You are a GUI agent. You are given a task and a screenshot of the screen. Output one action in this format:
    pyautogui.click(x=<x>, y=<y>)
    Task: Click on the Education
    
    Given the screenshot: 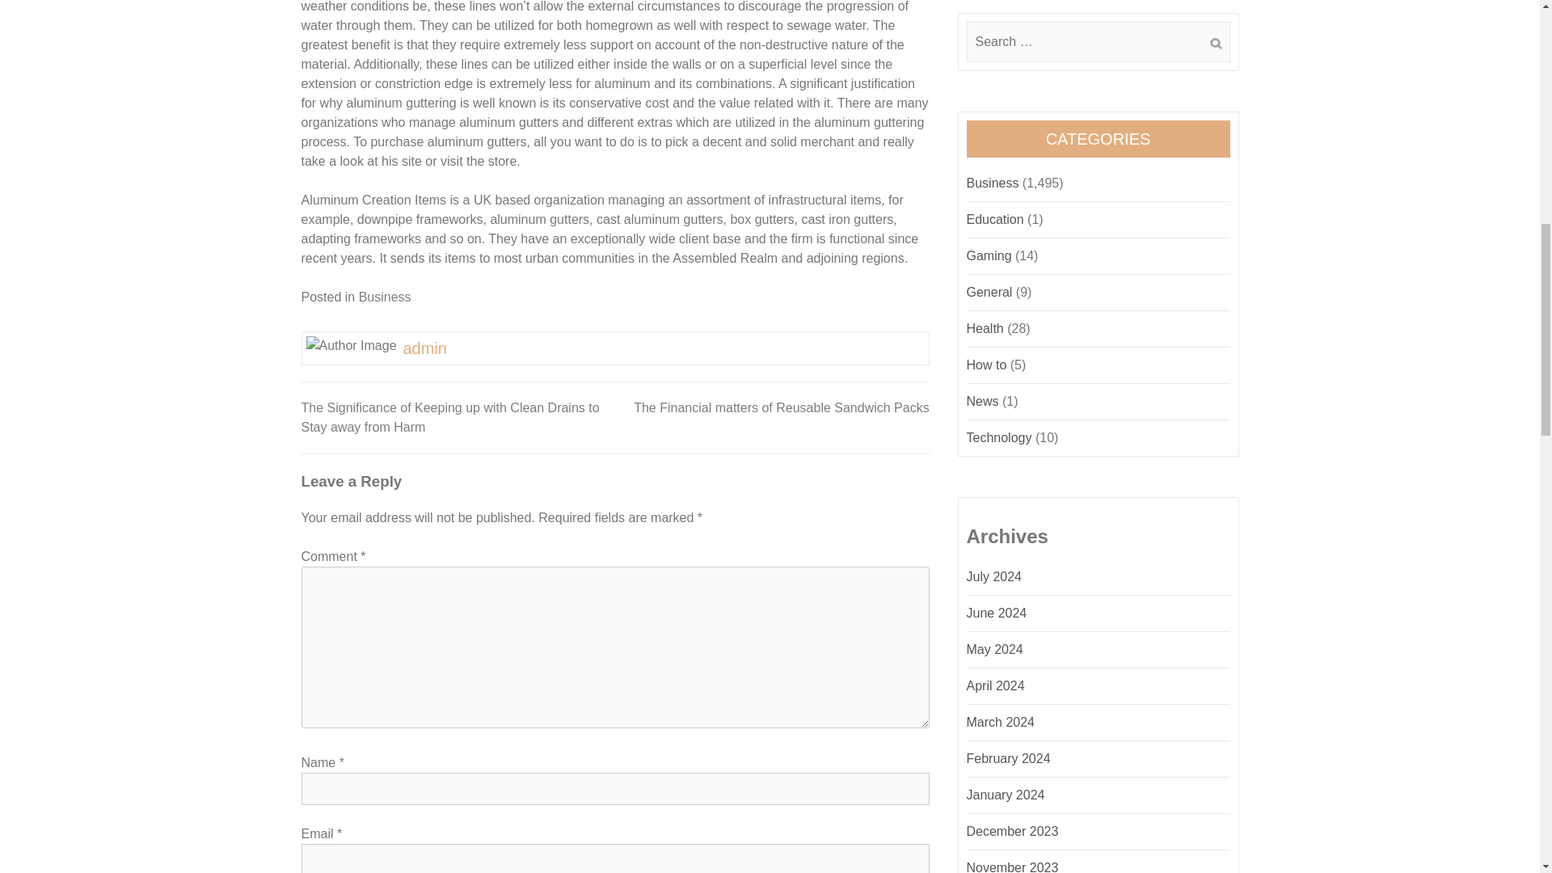 What is the action you would take?
    pyautogui.click(x=996, y=219)
    